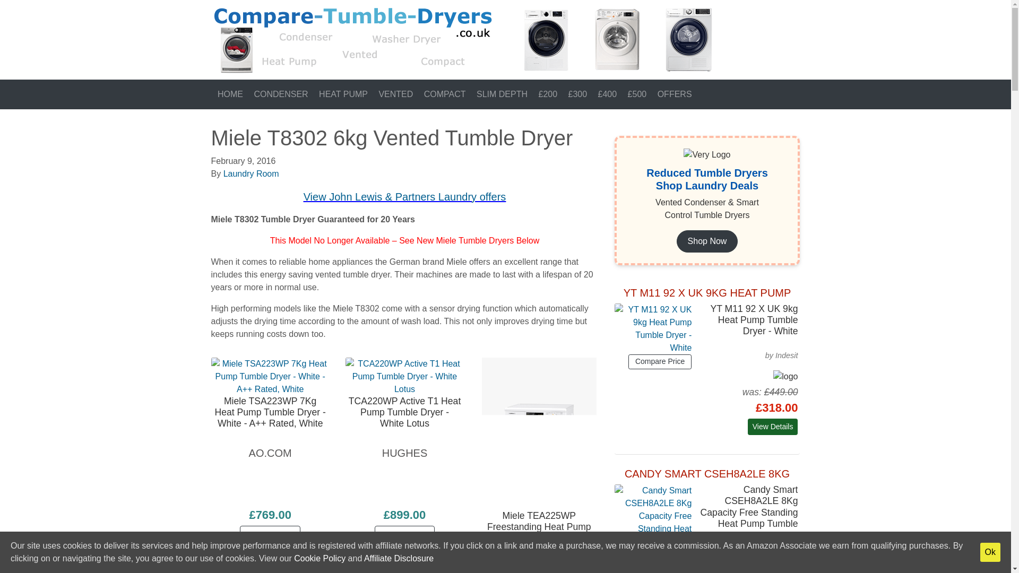  What do you see at coordinates (270, 536) in the screenshot?
I see `View Details` at bounding box center [270, 536].